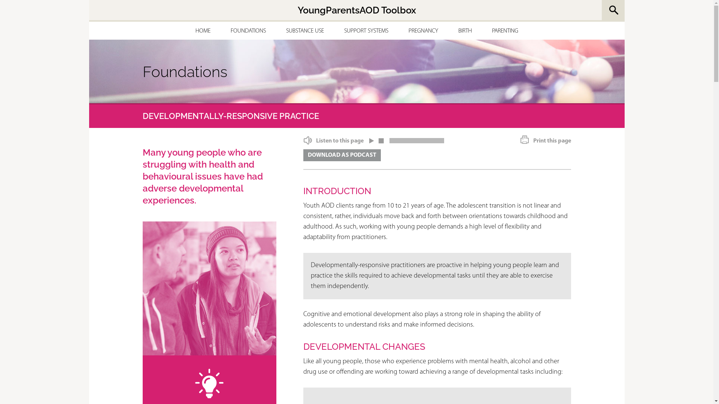 The height and width of the screenshot is (404, 719). Describe the element at coordinates (357, 10) in the screenshot. I see `YoungParentsAOD Toolbox` at that location.